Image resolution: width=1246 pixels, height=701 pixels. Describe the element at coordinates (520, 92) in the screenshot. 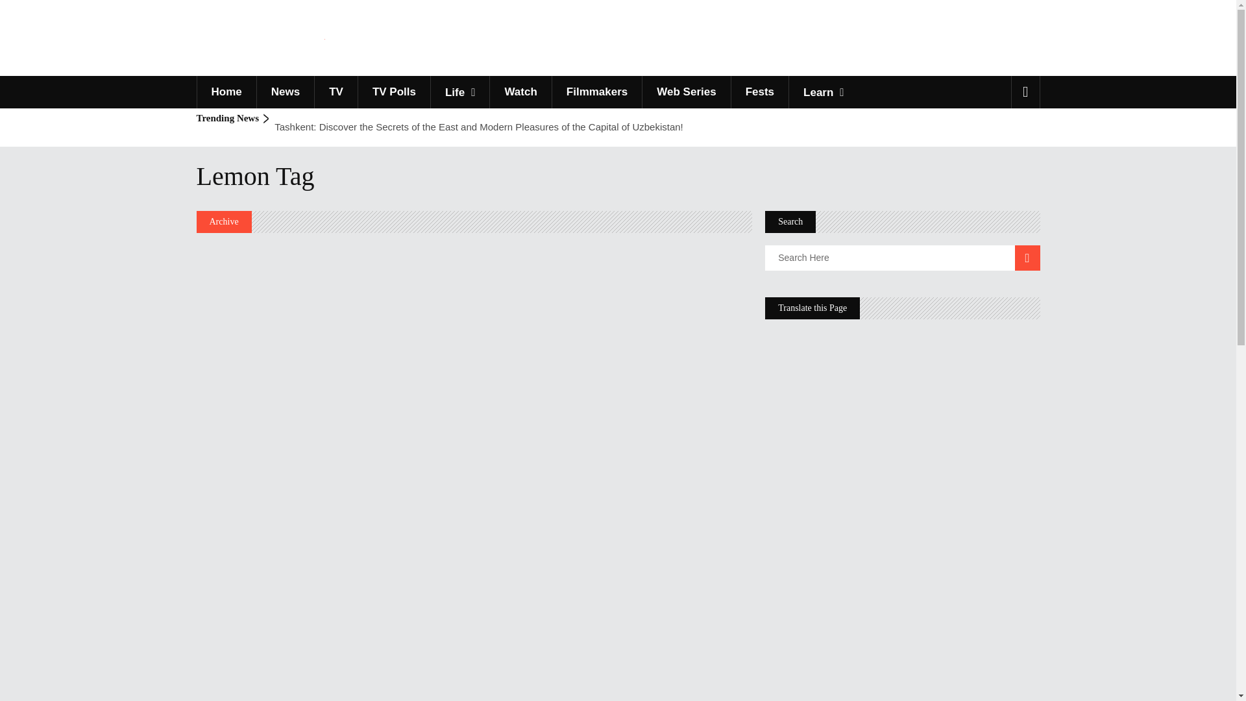

I see `Watch` at that location.